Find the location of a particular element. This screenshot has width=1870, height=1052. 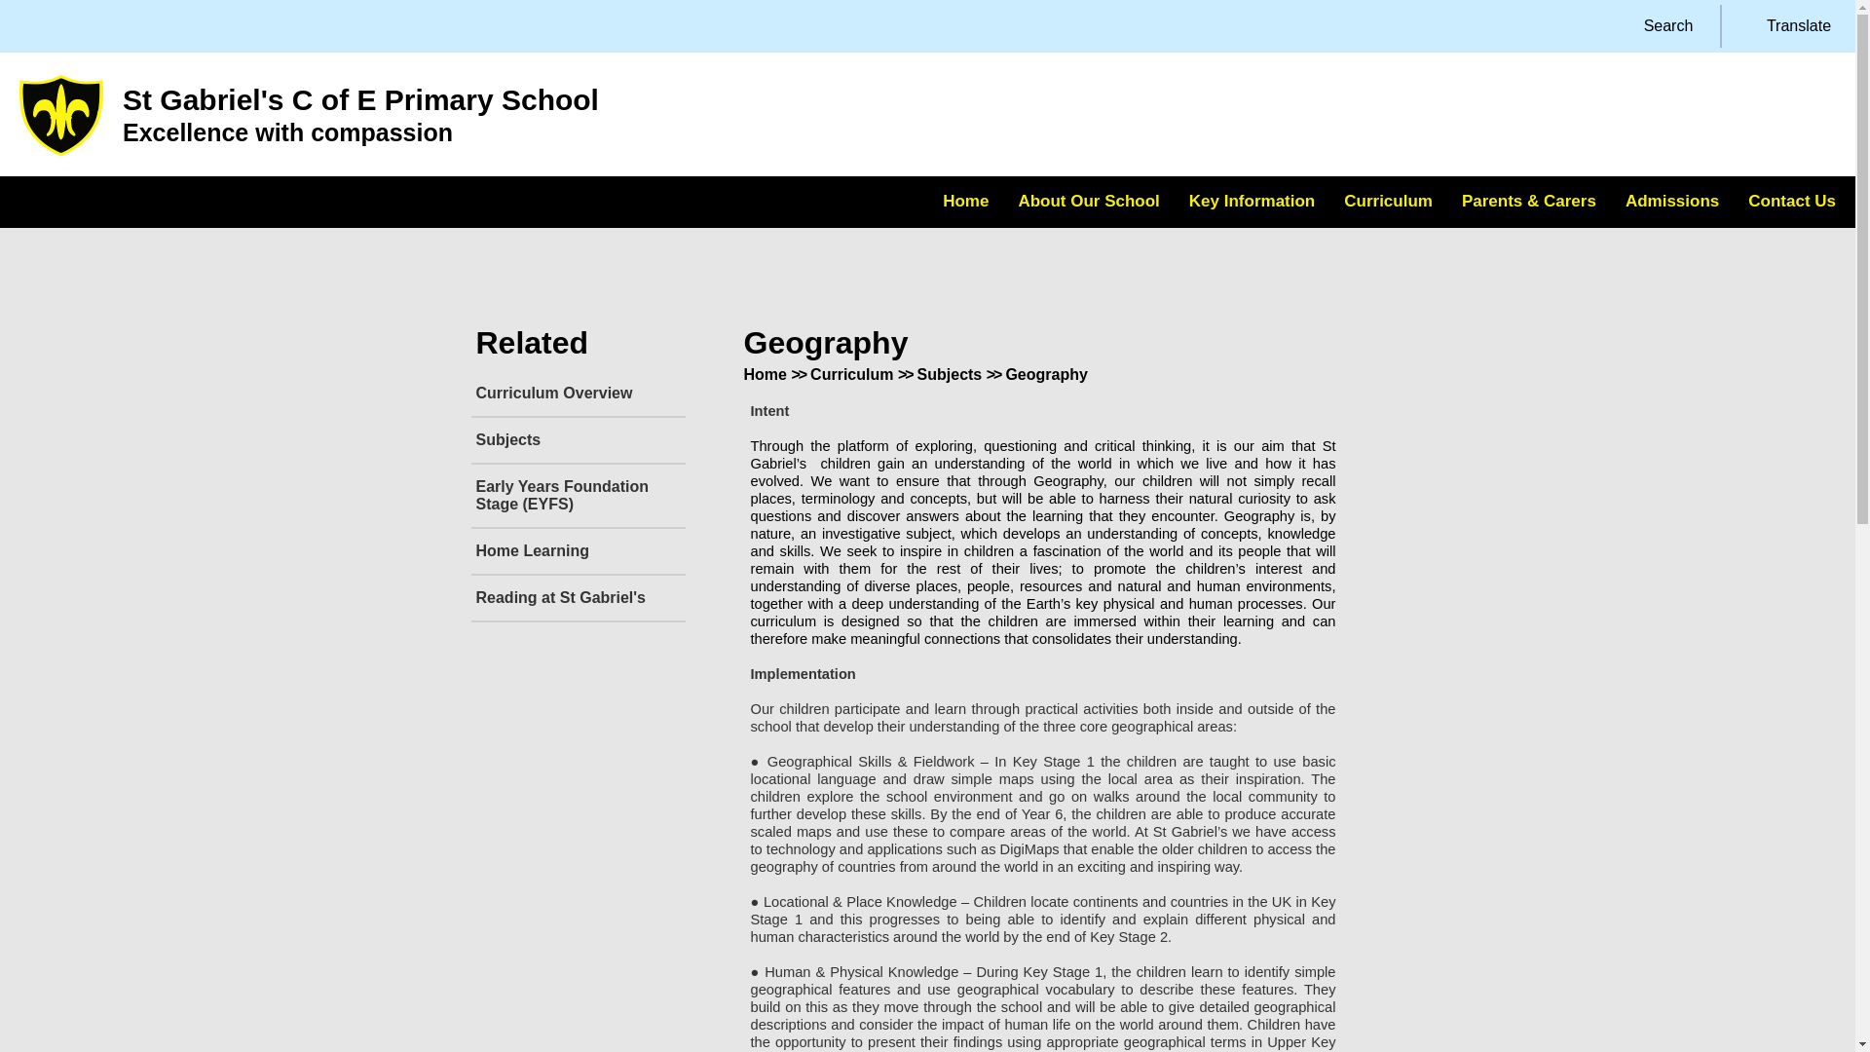

Search is located at coordinates (1656, 25).